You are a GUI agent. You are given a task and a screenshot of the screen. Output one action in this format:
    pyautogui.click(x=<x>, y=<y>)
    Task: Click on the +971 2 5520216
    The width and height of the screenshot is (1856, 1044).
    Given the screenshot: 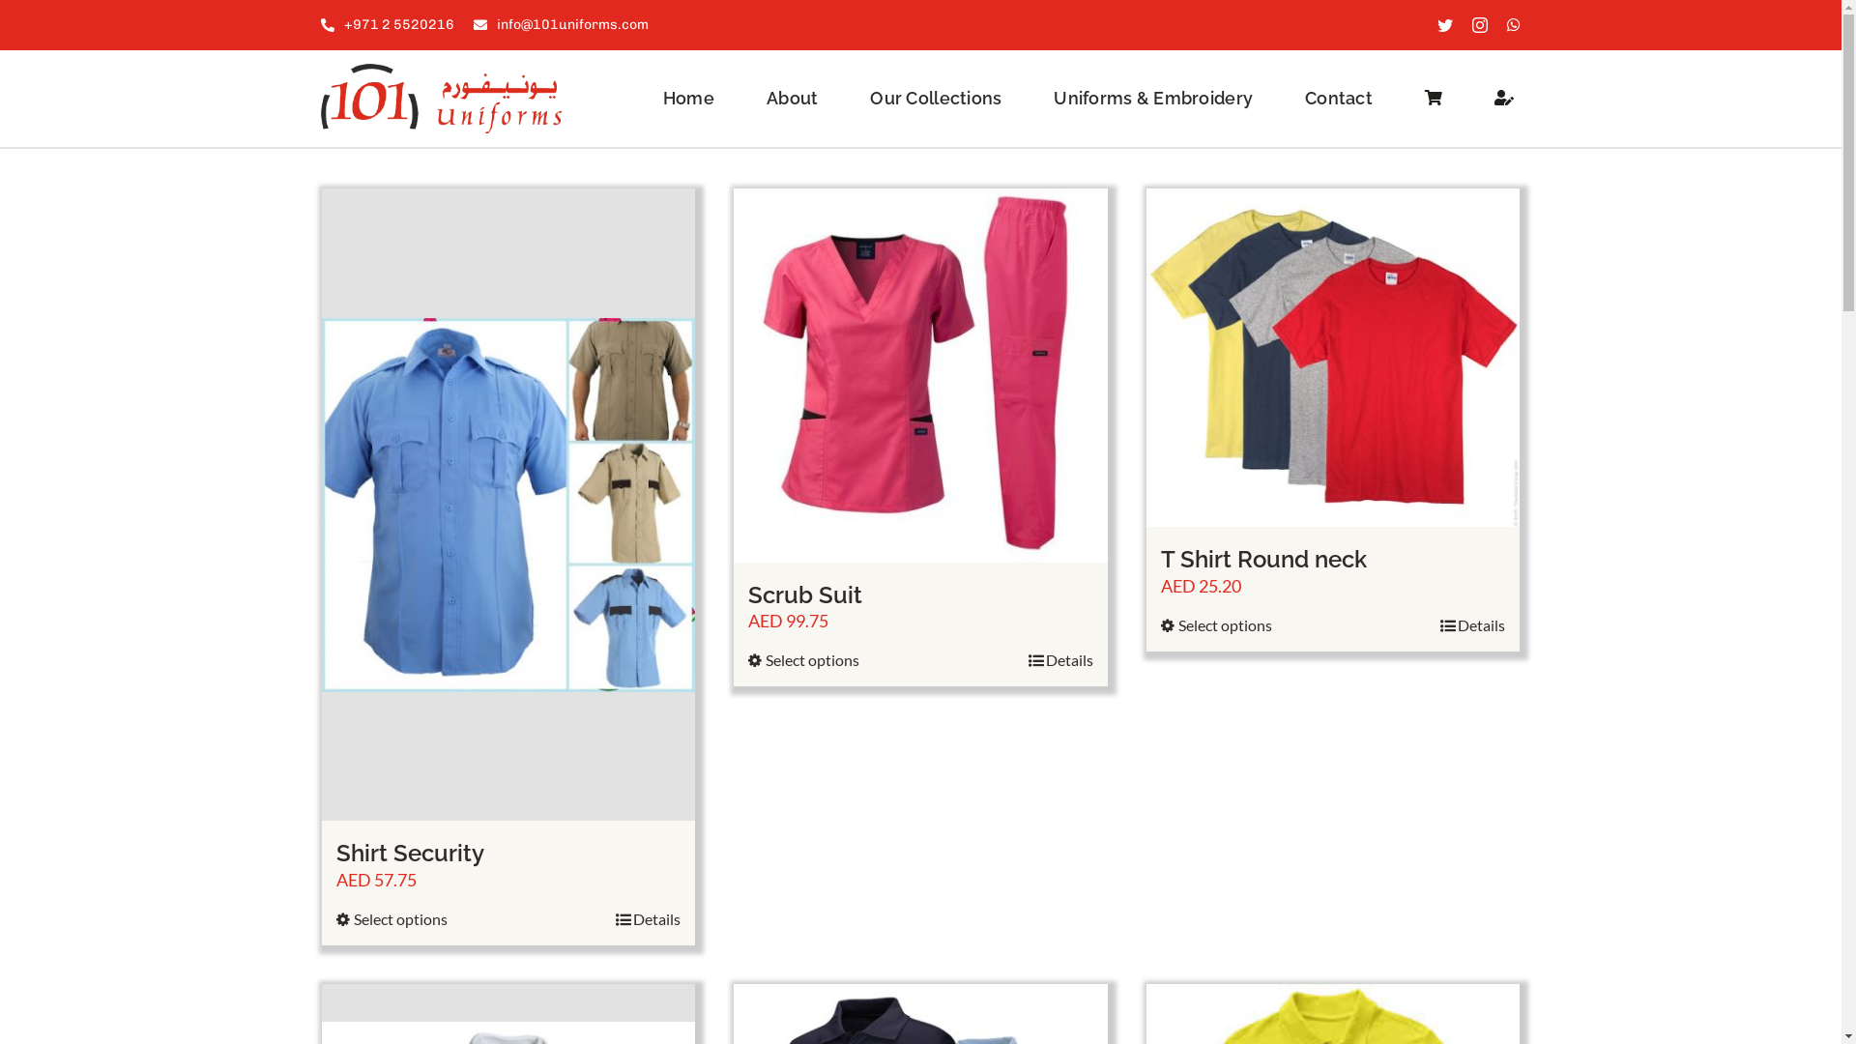 What is the action you would take?
    pyautogui.click(x=388, y=25)
    